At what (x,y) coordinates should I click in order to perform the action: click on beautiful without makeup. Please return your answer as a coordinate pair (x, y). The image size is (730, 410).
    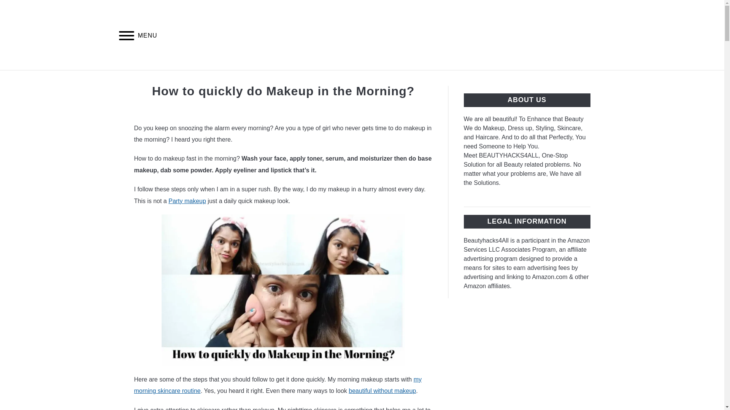
    Looking at the image, I should click on (382, 390).